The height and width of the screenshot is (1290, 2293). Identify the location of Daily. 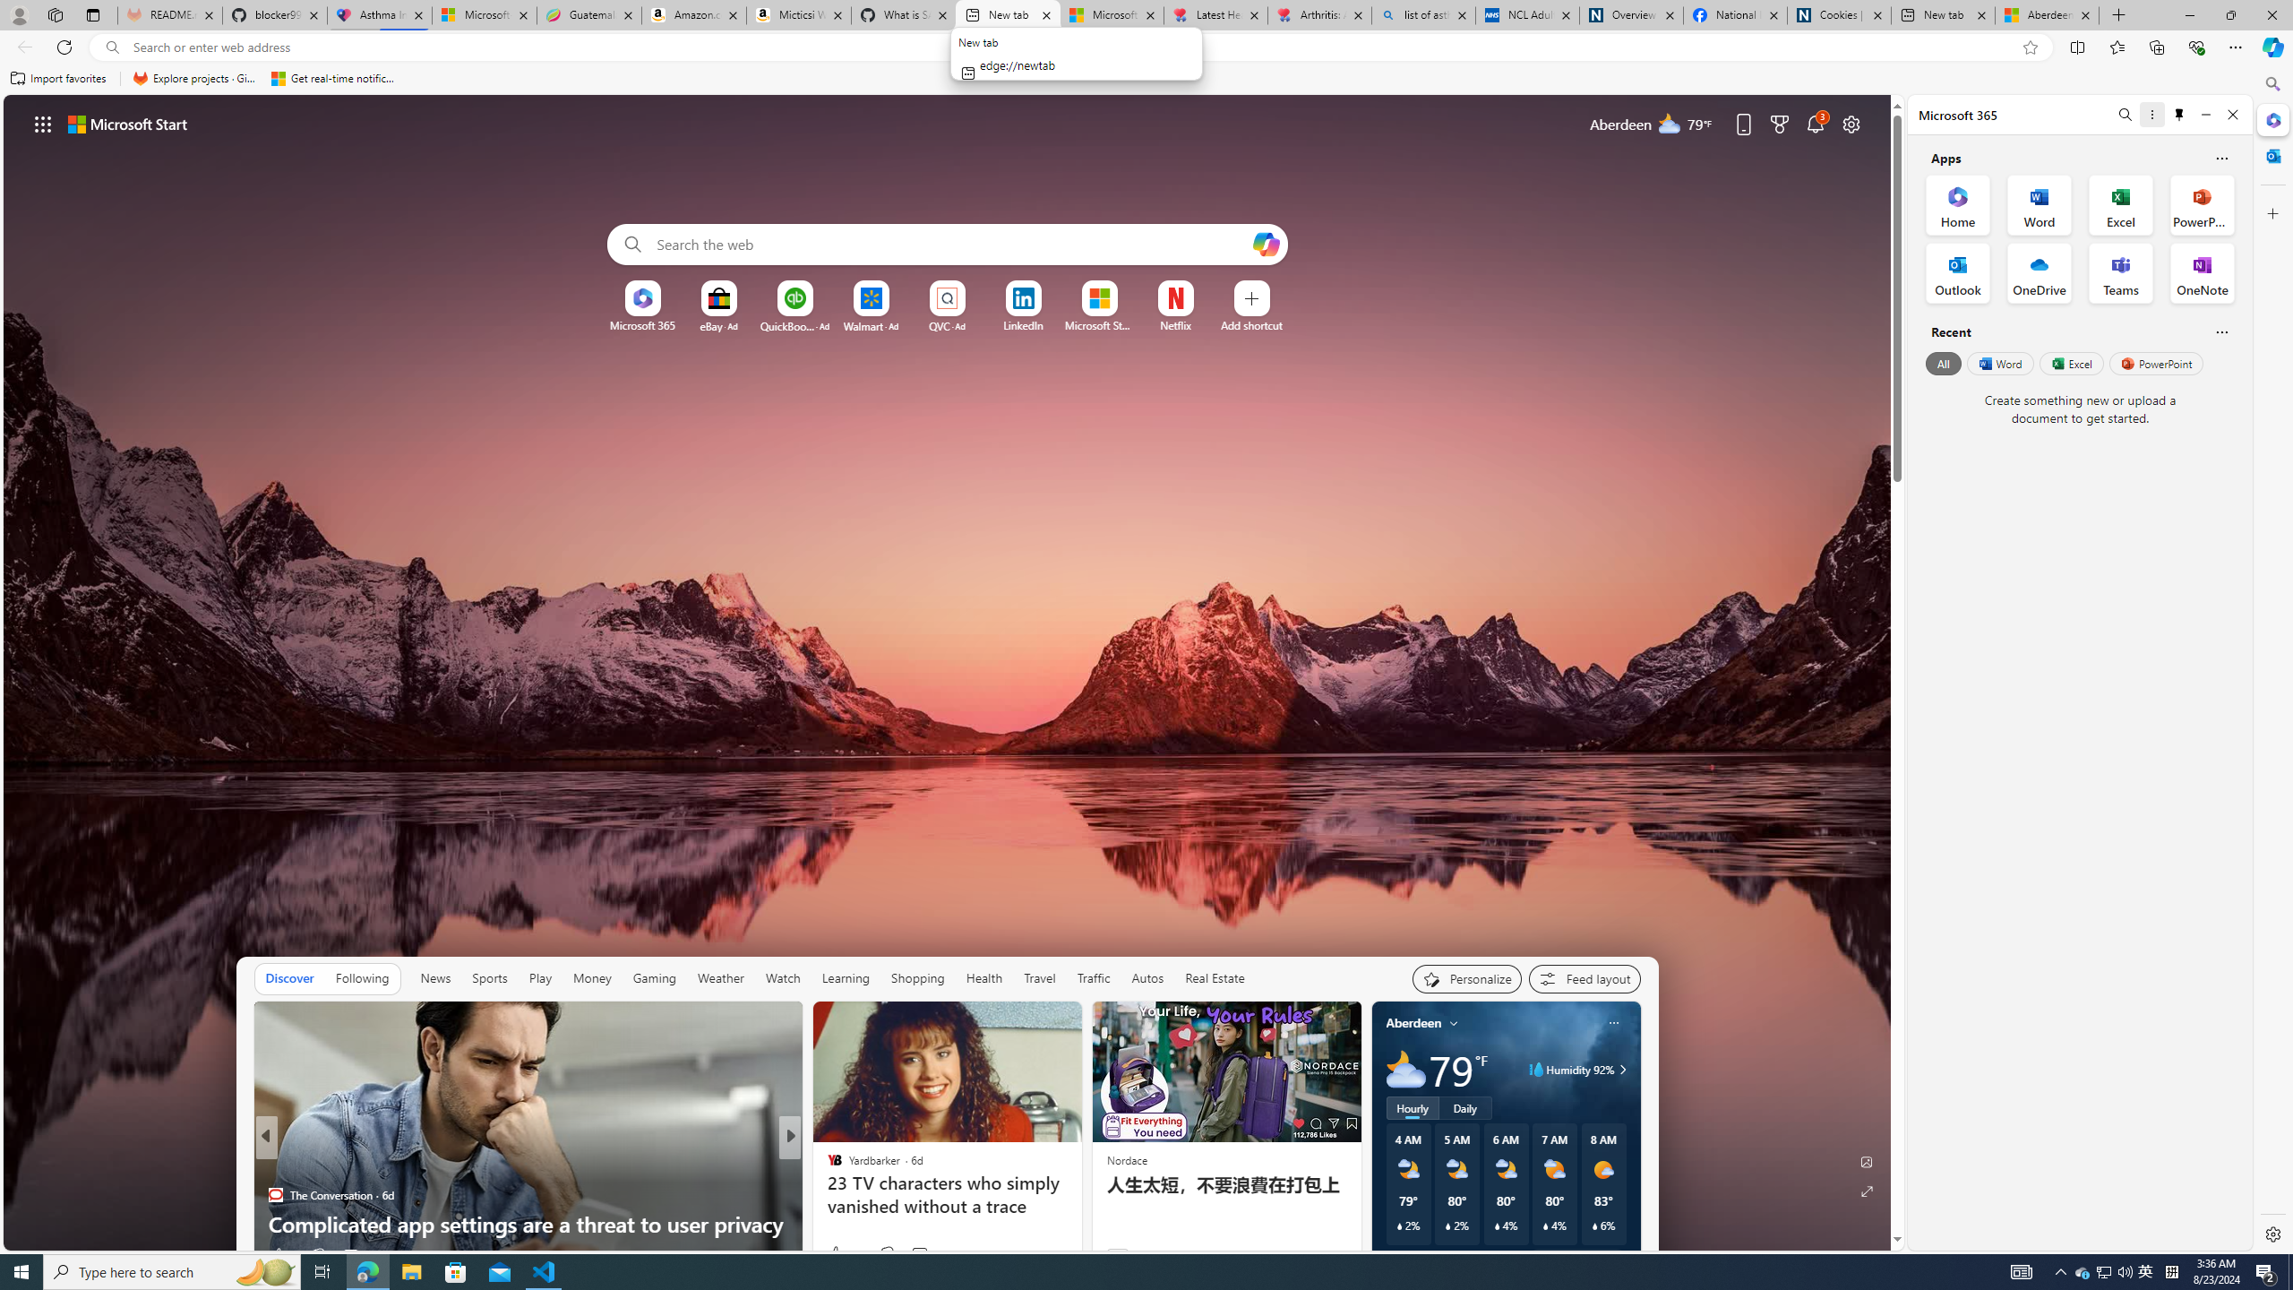
(1465, 1107).